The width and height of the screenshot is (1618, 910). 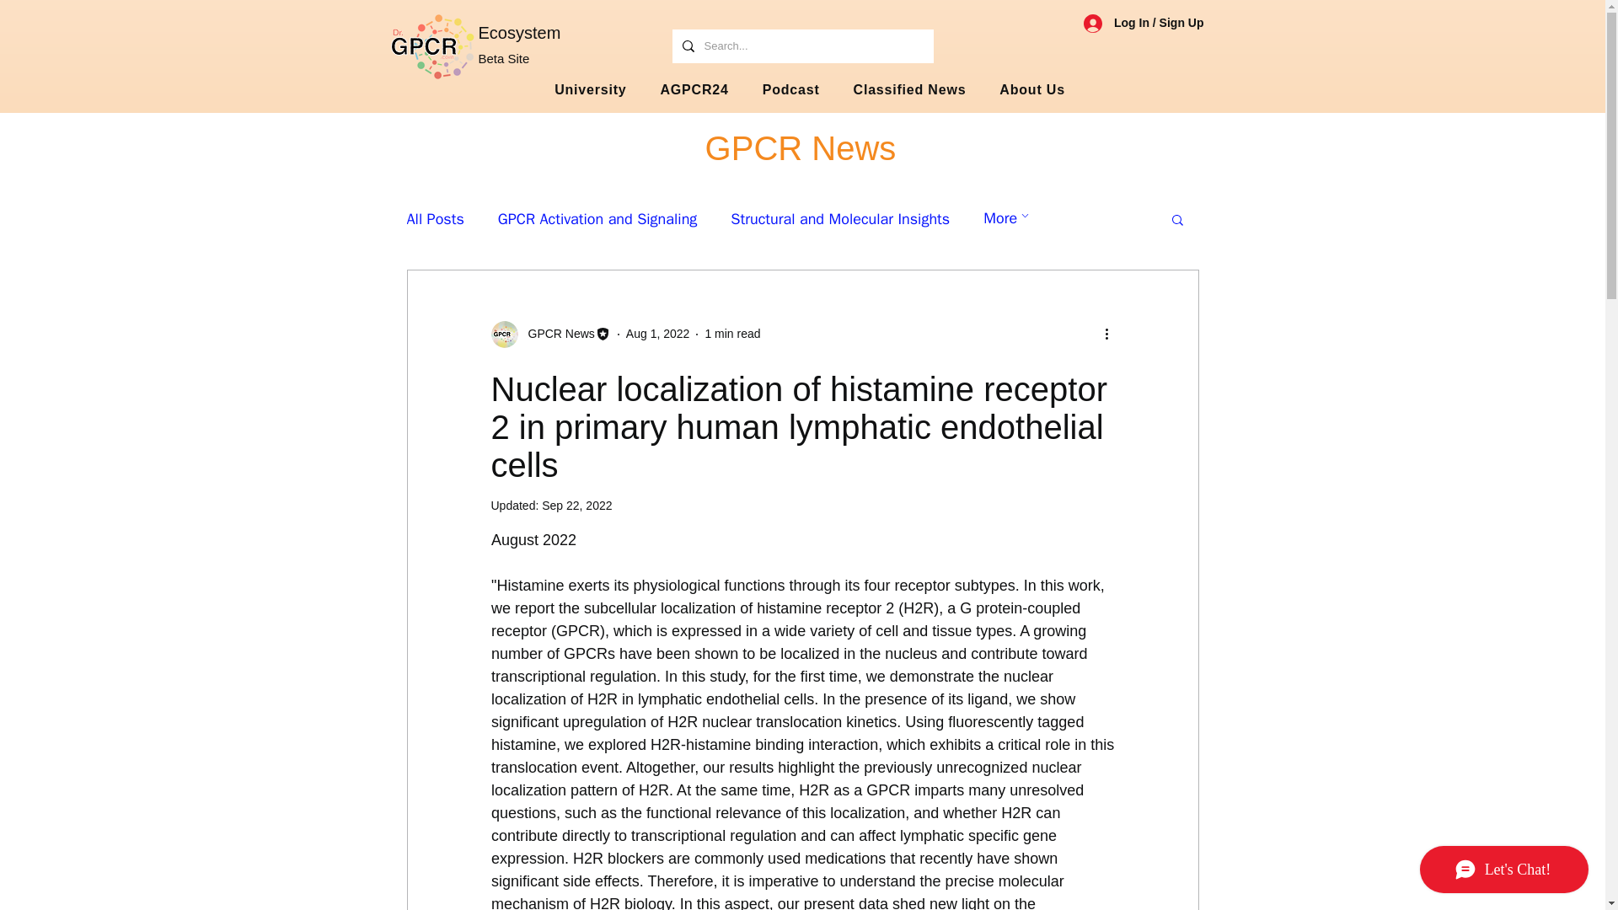 I want to click on 1 min read, so click(x=576, y=506).